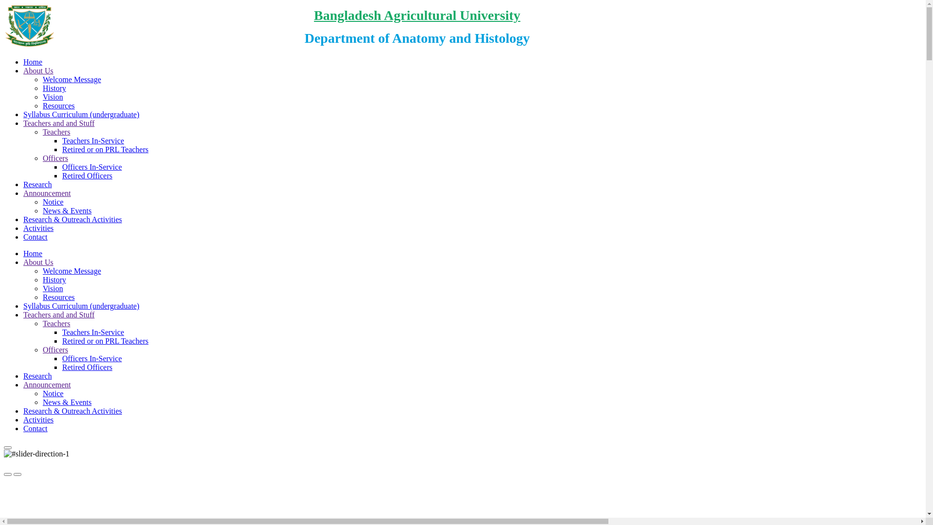 This screenshot has height=525, width=933. I want to click on Teachers In-Service, so click(93, 141).